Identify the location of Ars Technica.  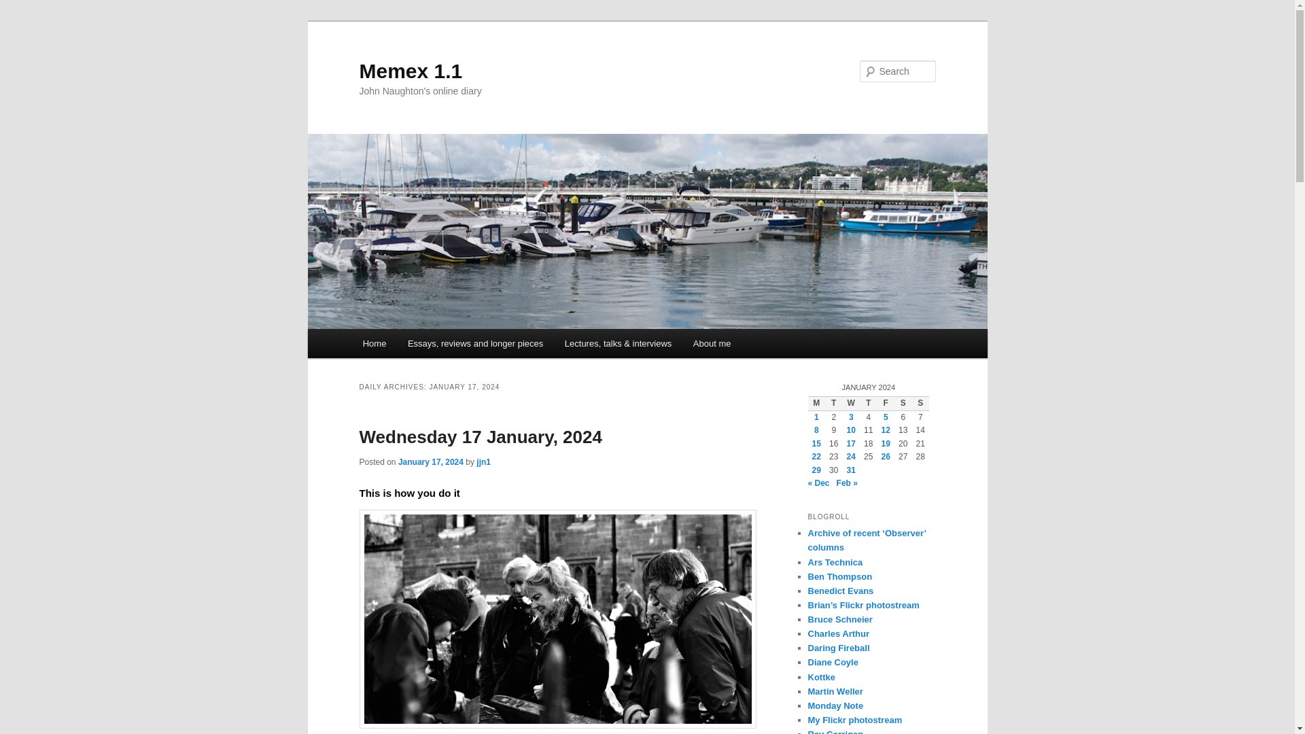
(835, 561).